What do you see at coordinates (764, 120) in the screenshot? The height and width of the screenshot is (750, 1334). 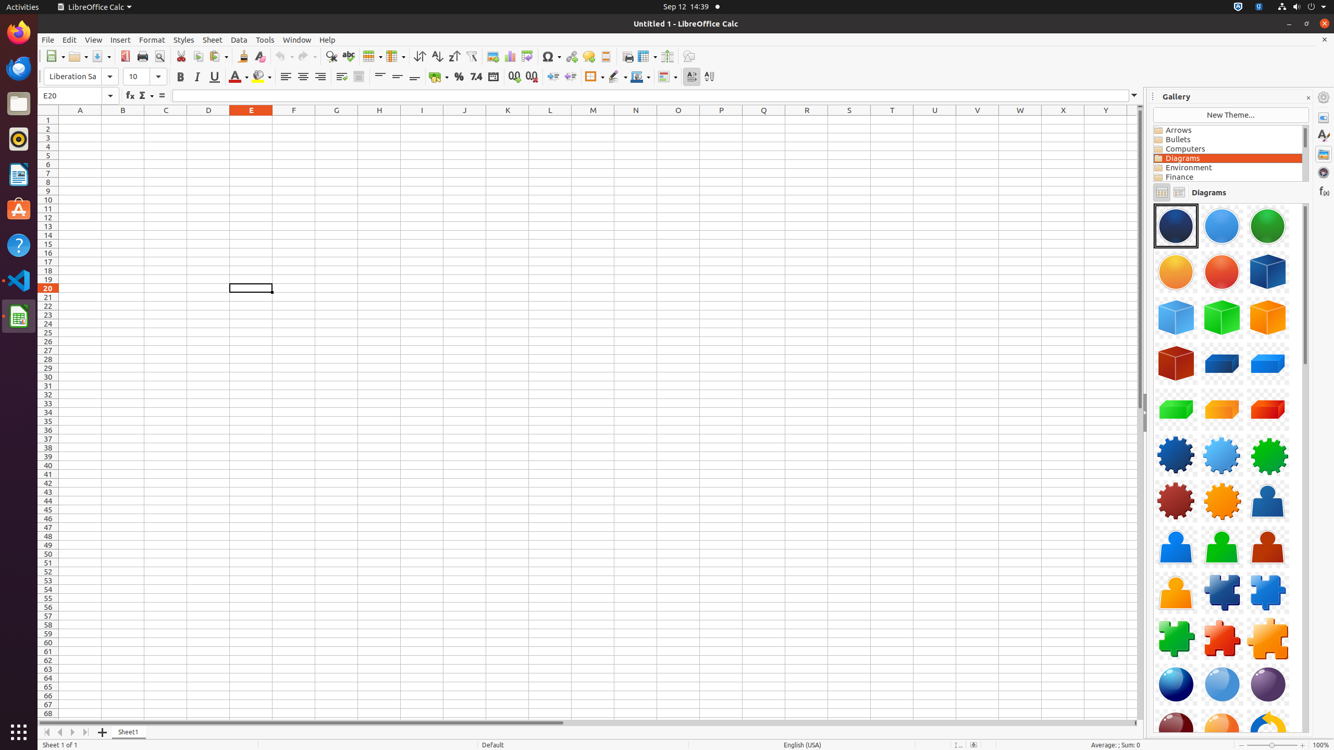 I see `Q1` at bounding box center [764, 120].